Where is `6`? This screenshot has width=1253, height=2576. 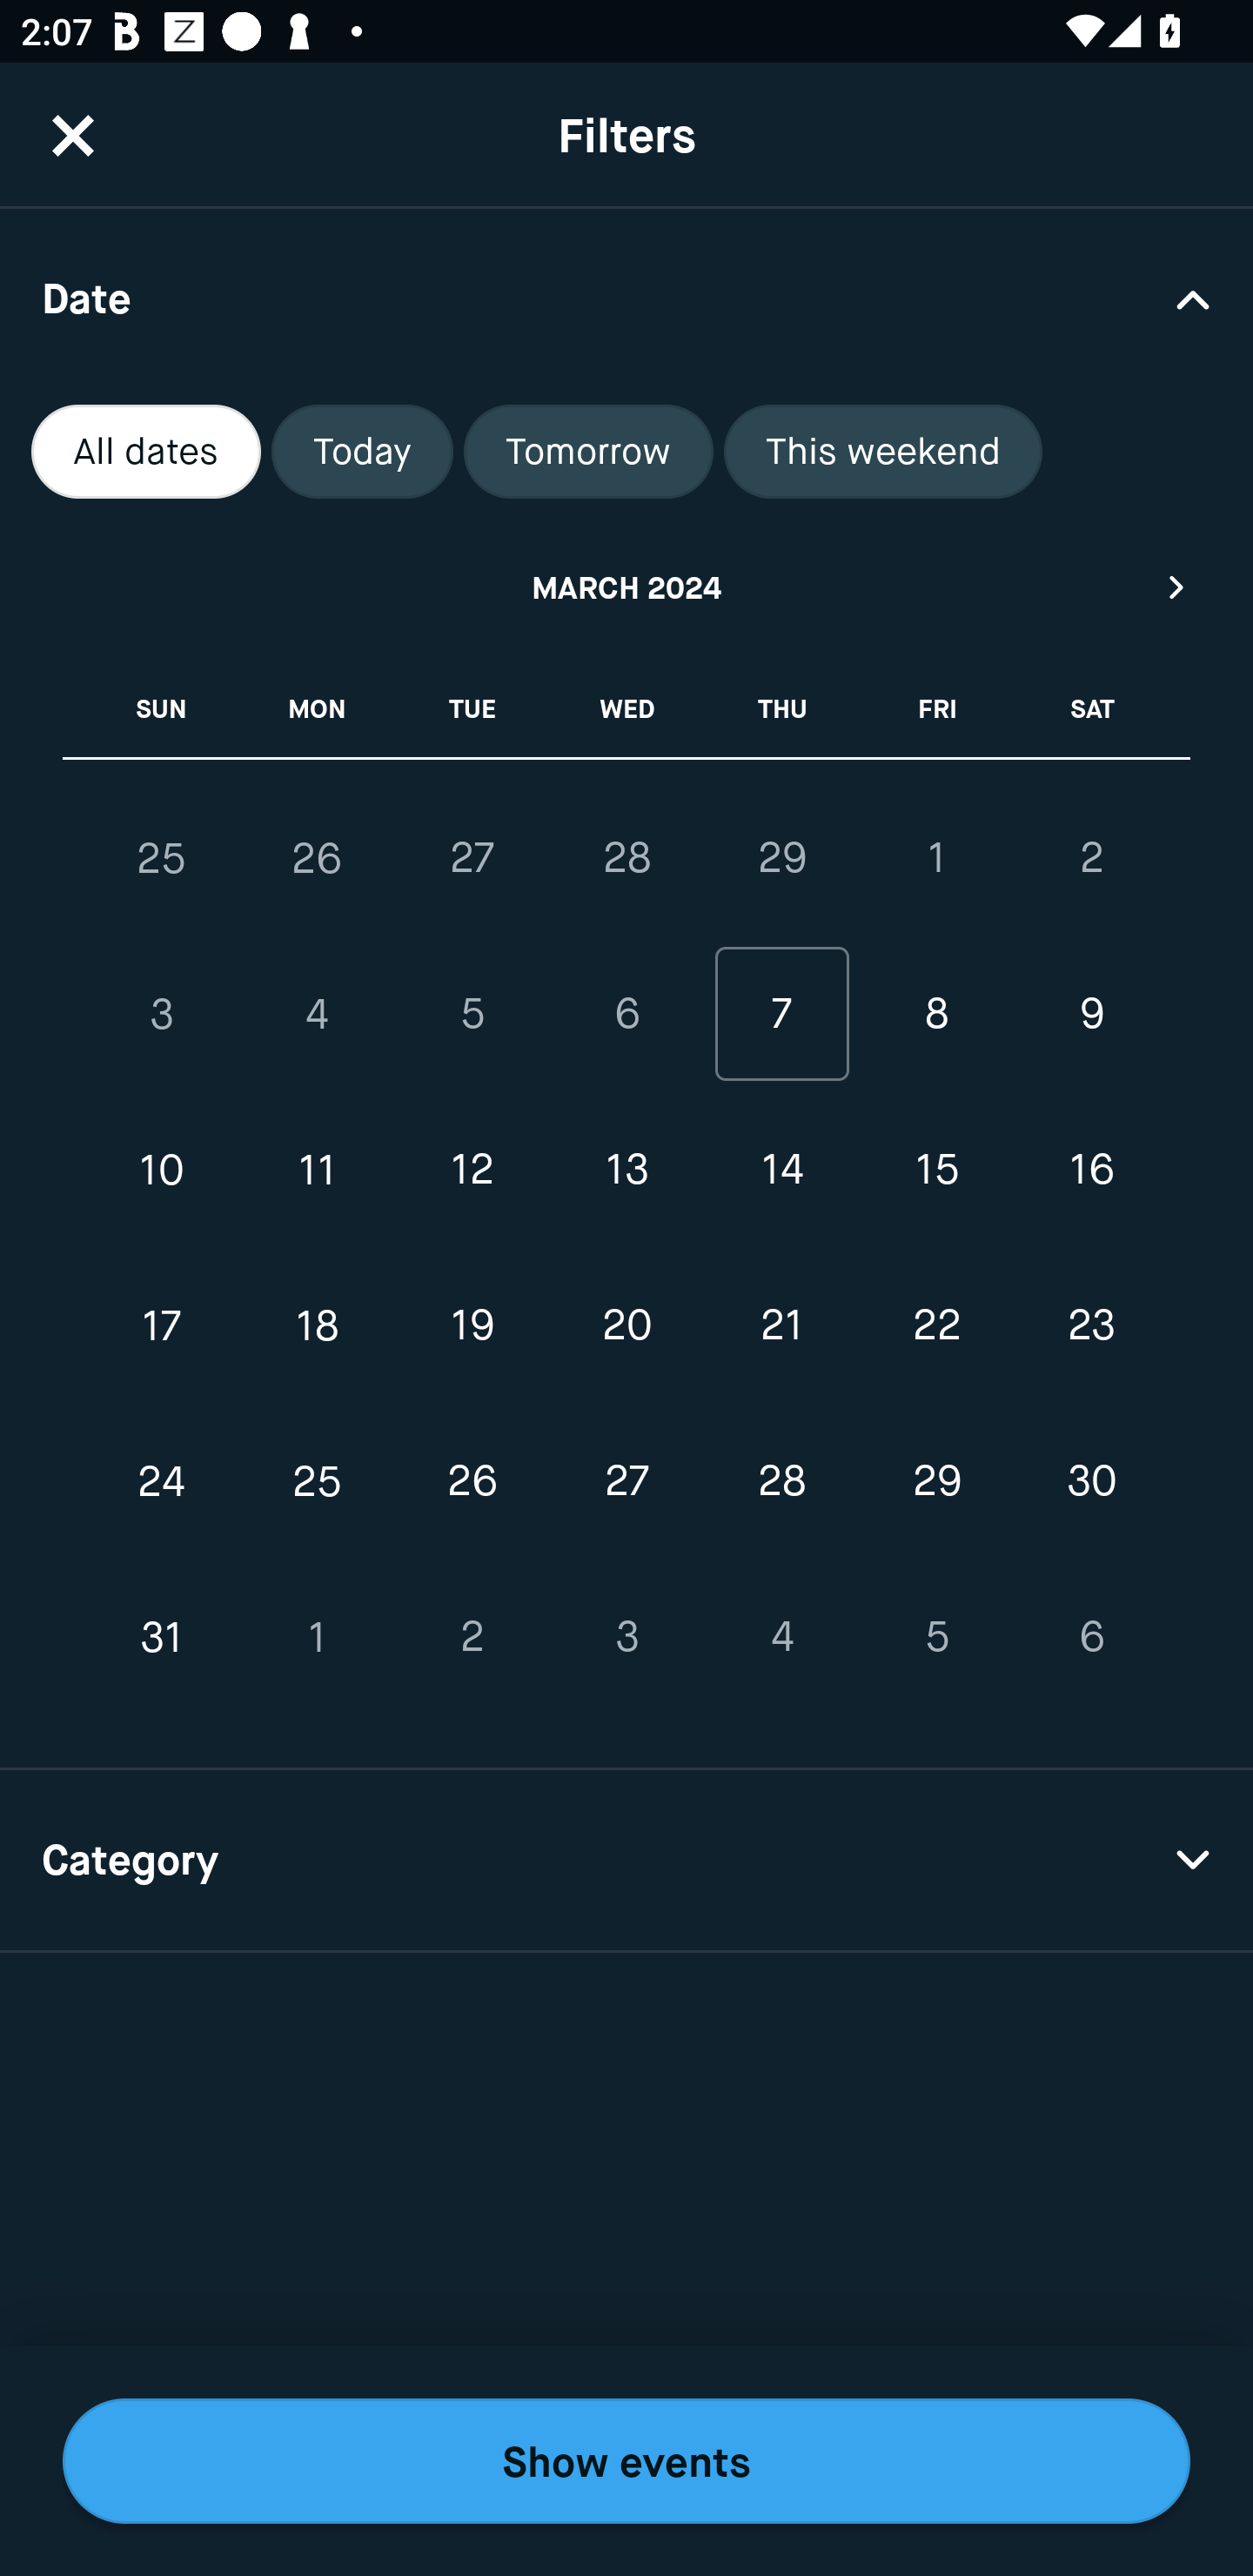
6 is located at coordinates (626, 1015).